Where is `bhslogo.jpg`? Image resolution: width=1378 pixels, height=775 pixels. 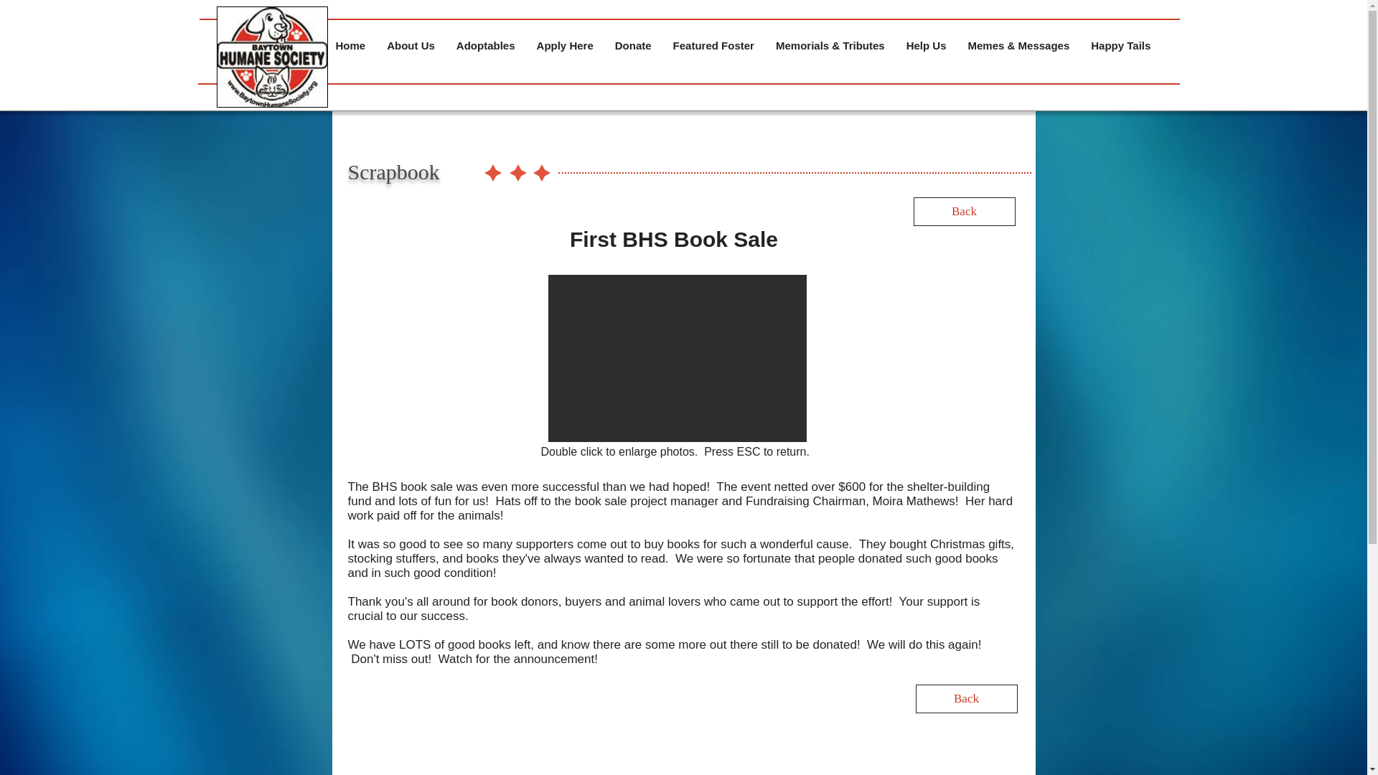
bhslogo.jpg is located at coordinates (271, 56).